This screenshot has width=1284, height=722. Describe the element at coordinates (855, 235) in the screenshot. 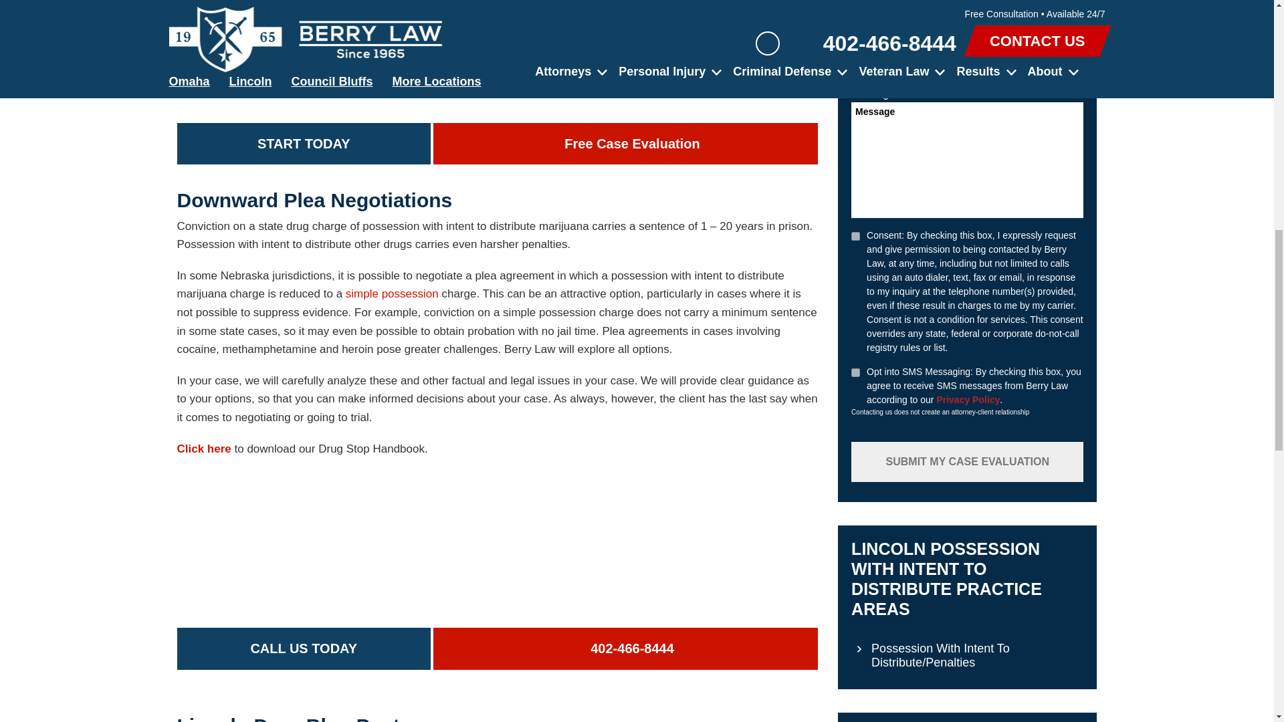

I see `1` at that location.